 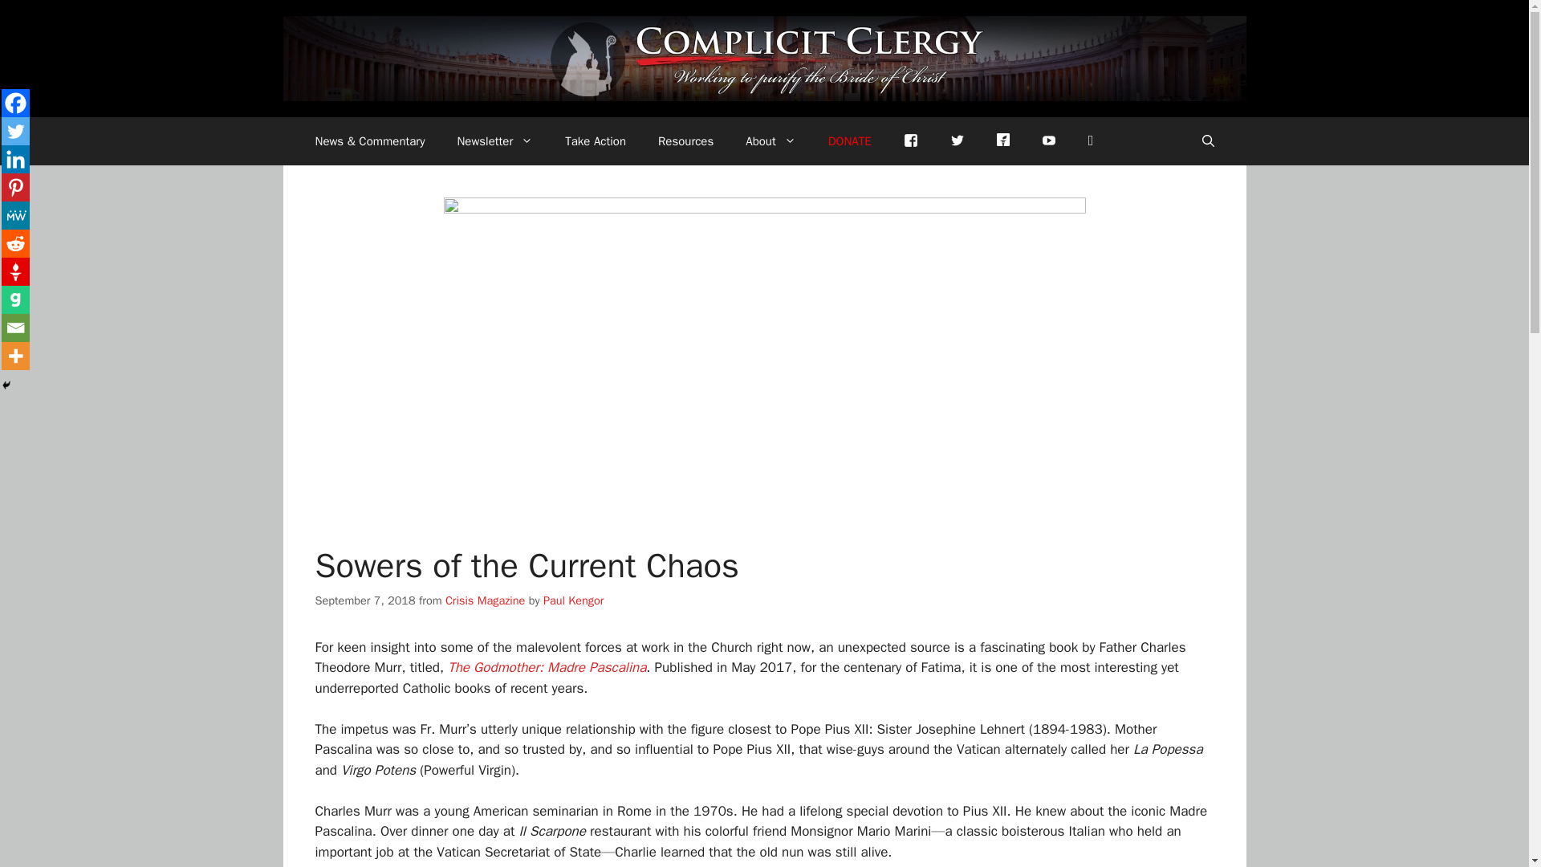 What do you see at coordinates (14, 103) in the screenshot?
I see `Facebook` at bounding box center [14, 103].